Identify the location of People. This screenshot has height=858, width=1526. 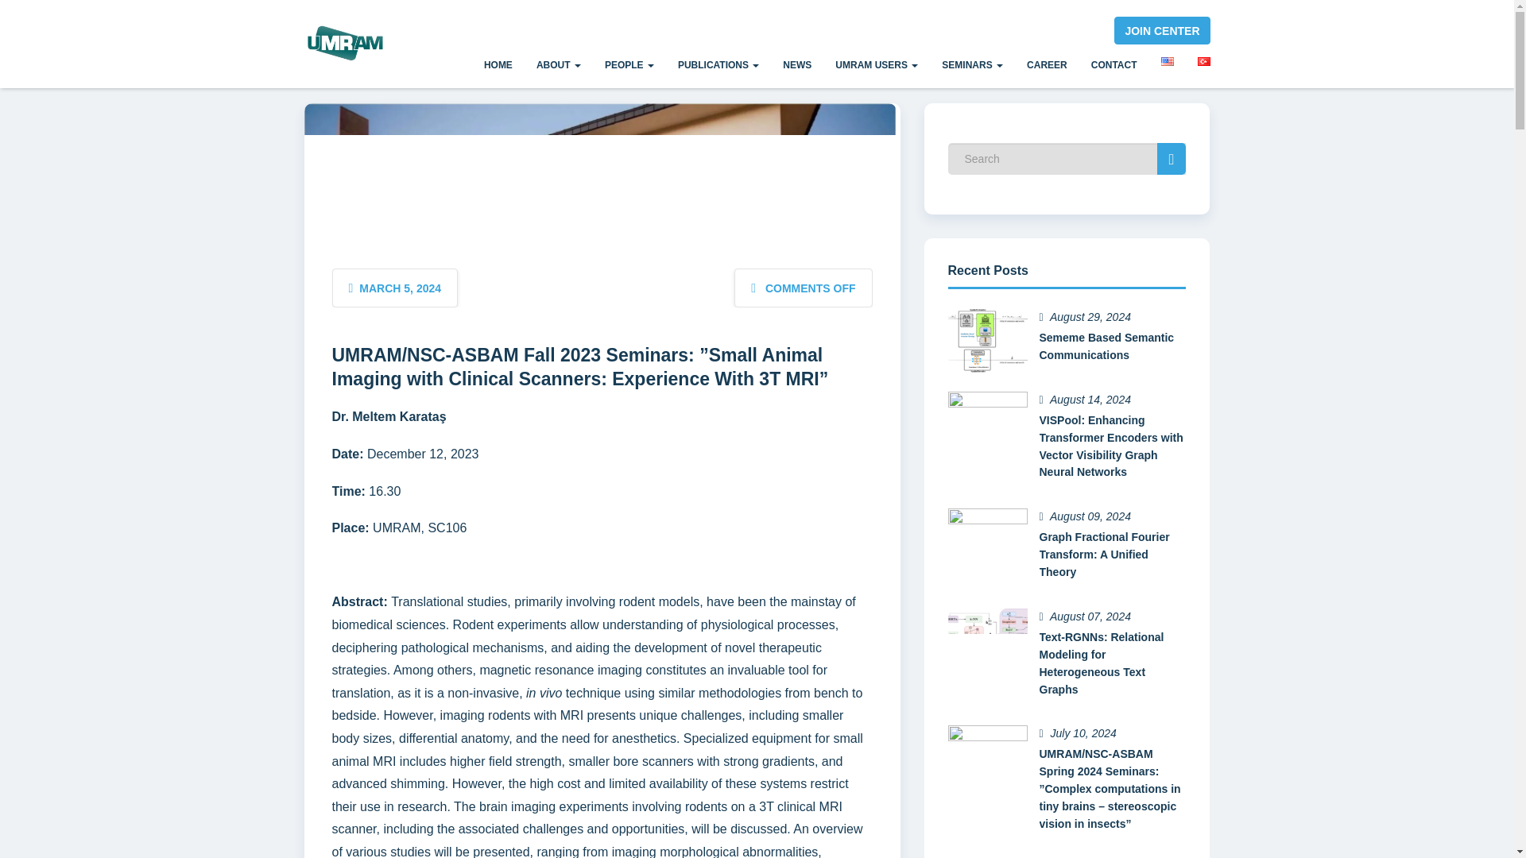
(629, 67).